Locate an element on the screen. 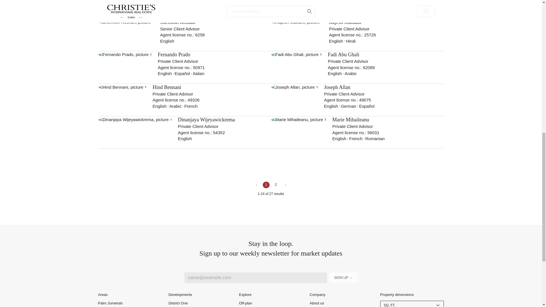  Rajesh Malkani is located at coordinates (345, 22).